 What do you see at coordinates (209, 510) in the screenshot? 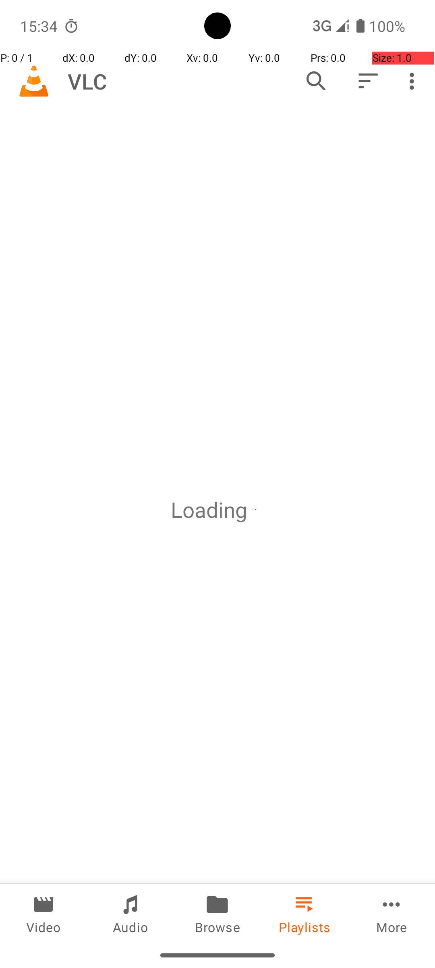
I see `Loading` at bounding box center [209, 510].